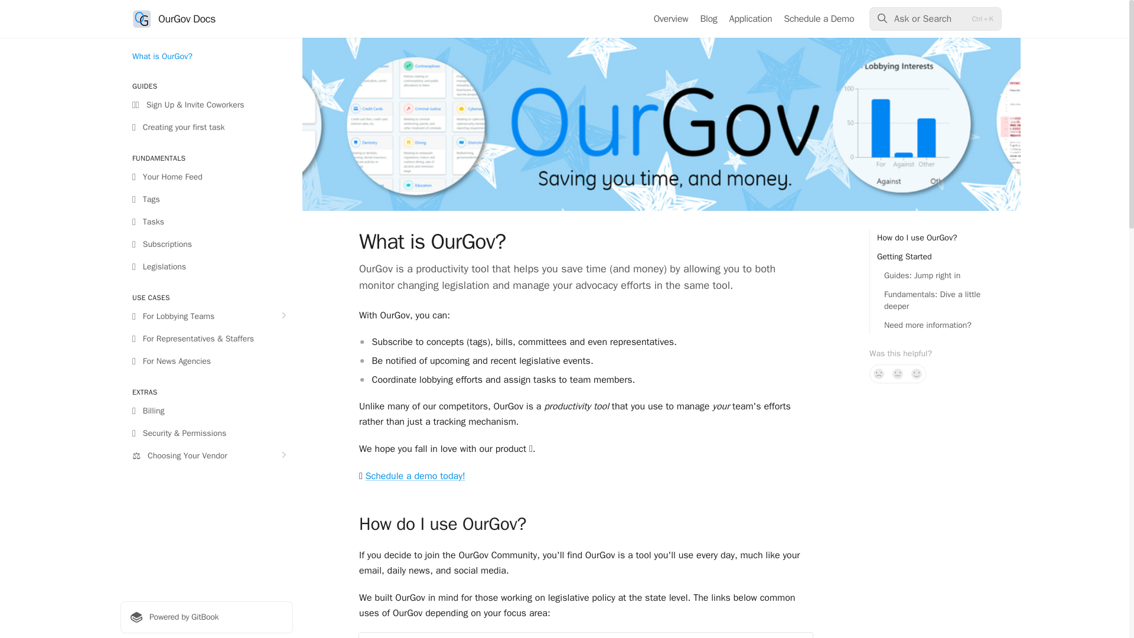 Image resolution: width=1134 pixels, height=638 pixels. I want to click on Not sure, so click(898, 373).